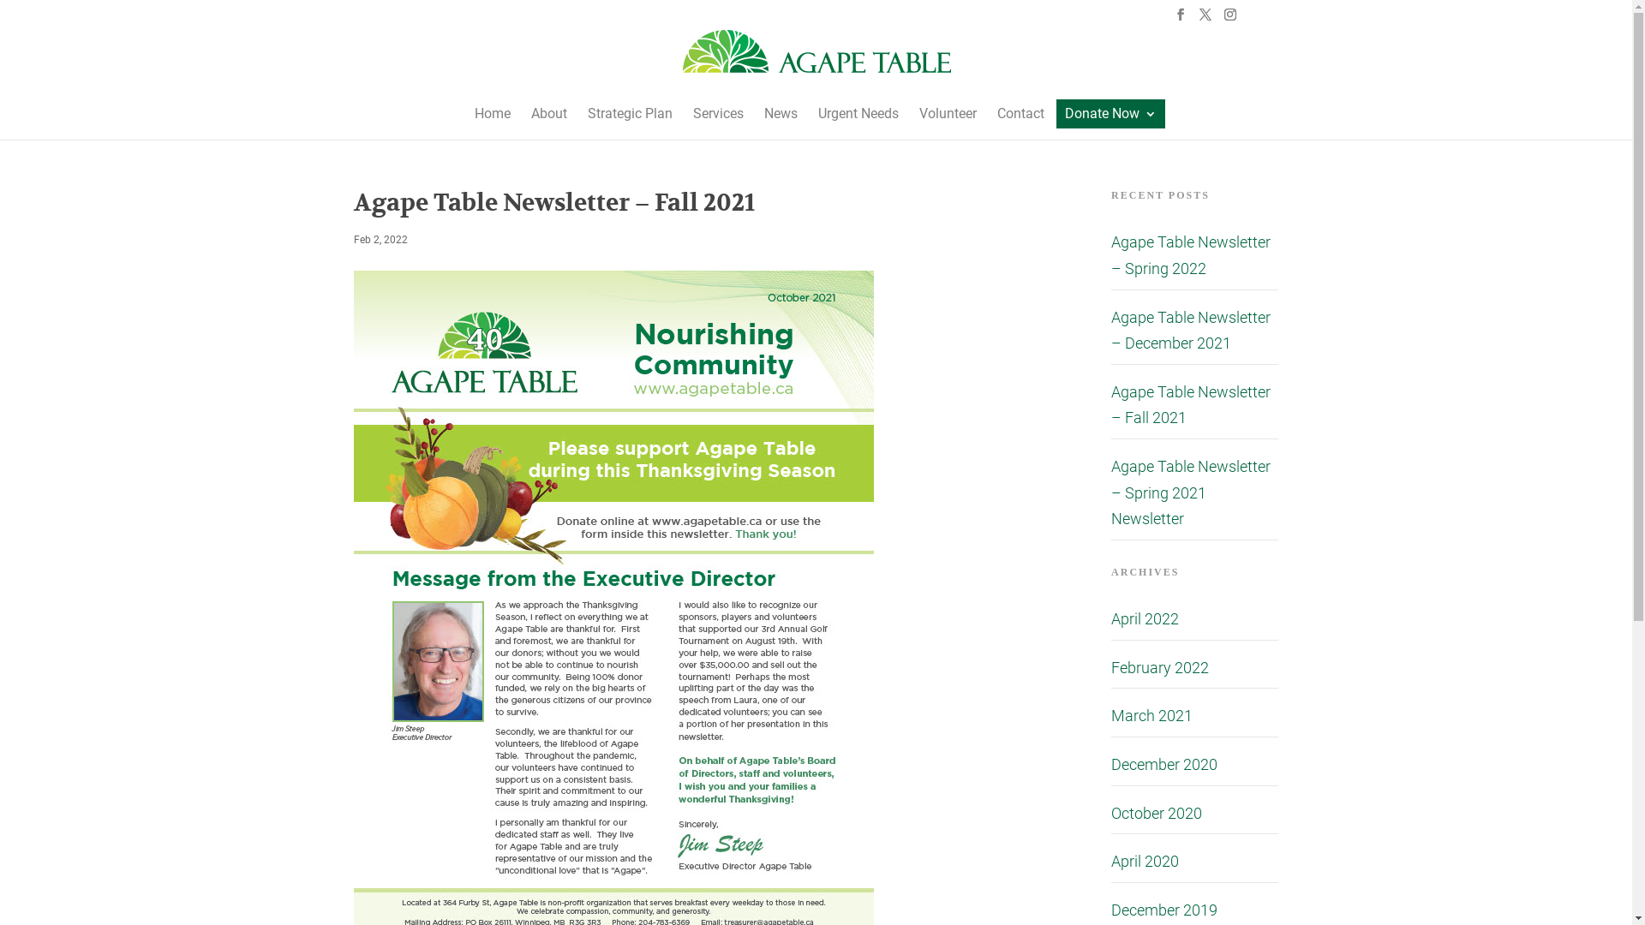  I want to click on Urgent Needs, so click(858, 114).